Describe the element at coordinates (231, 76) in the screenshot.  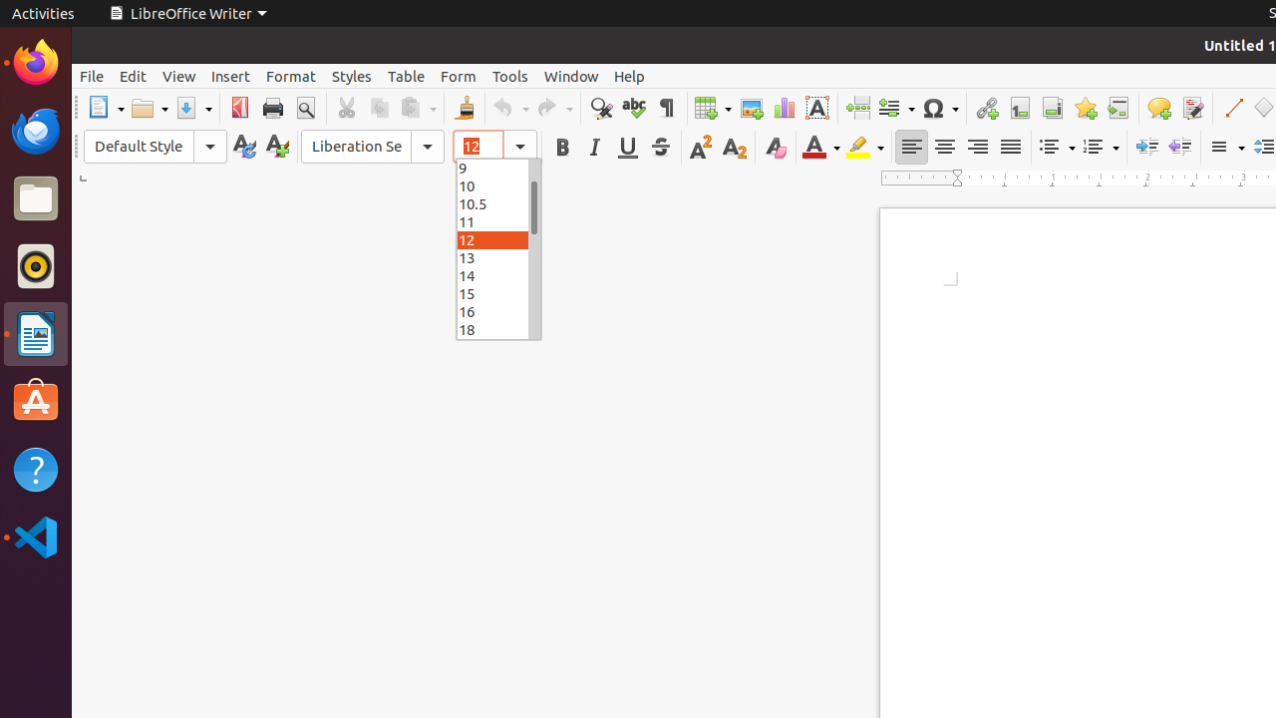
I see `Insert` at that location.